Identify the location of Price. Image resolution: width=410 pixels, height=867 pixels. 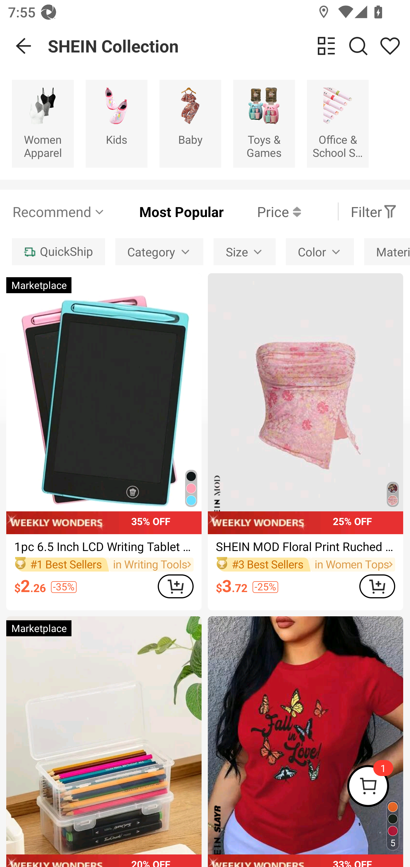
(262, 211).